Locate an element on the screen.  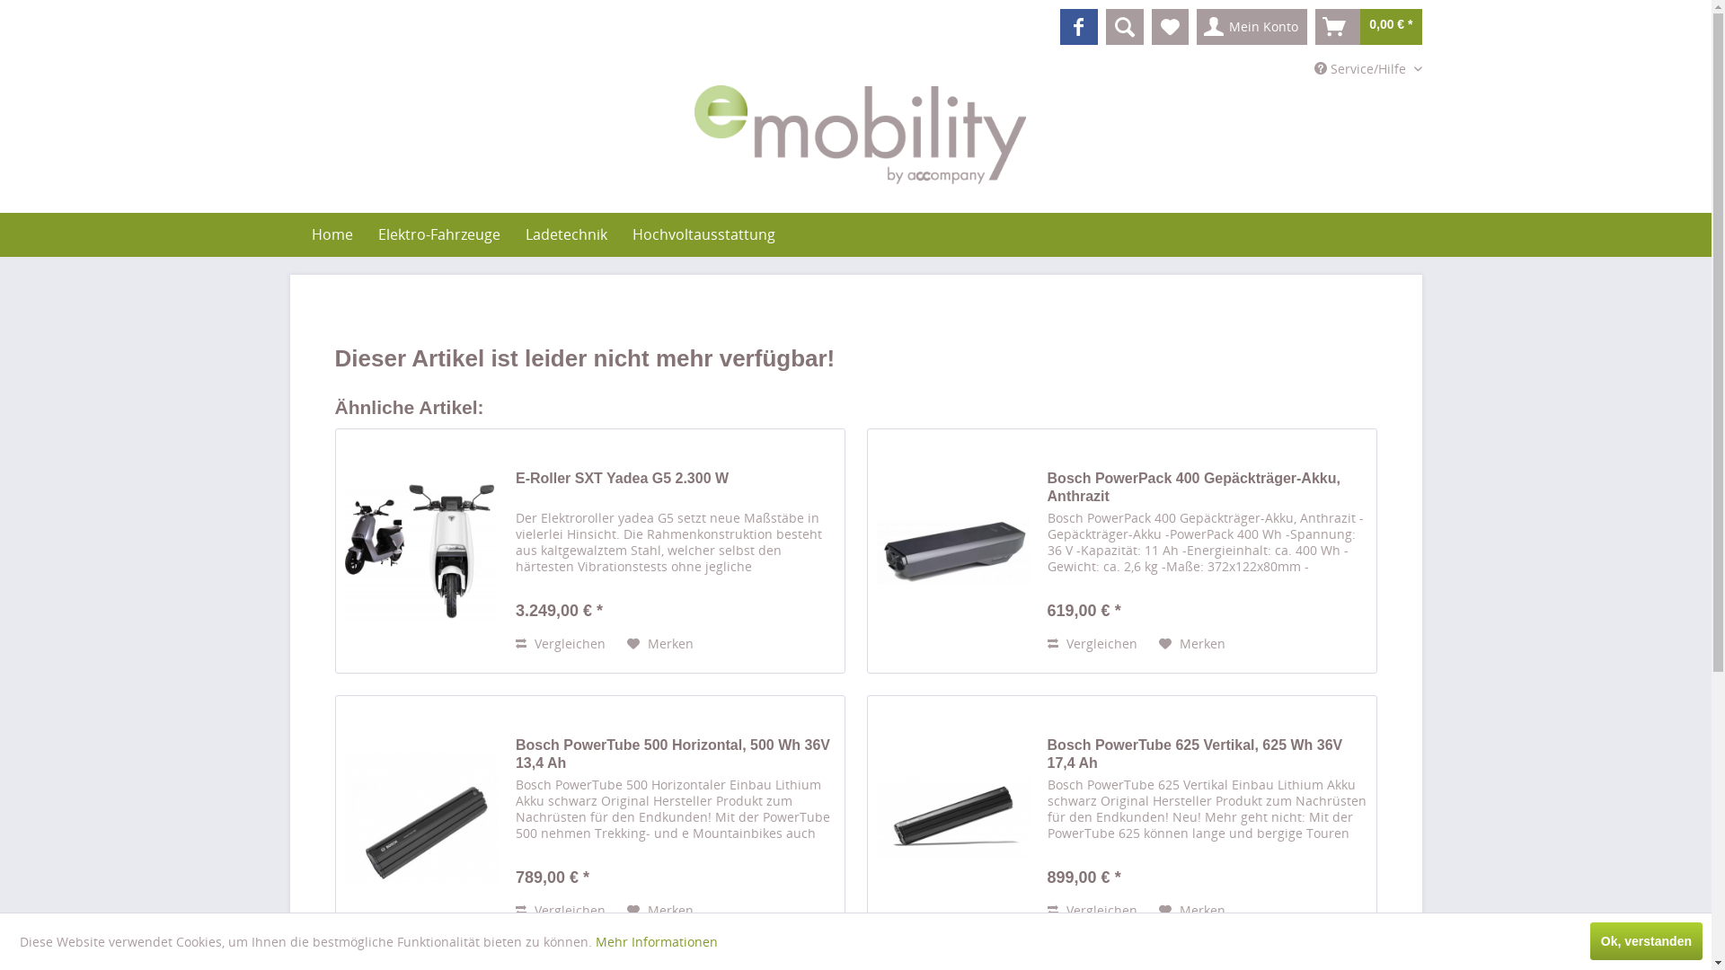
Mein Konto is located at coordinates (1252, 27).